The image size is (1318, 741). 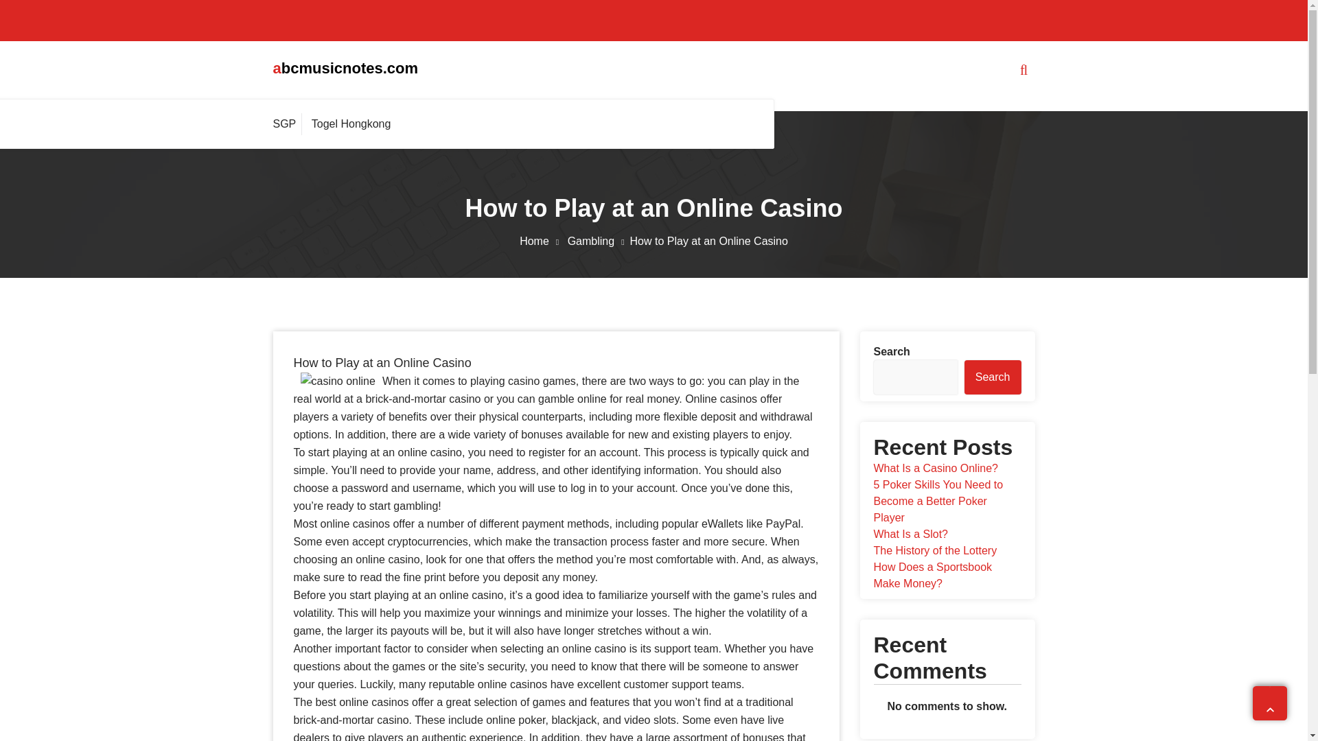 What do you see at coordinates (910, 534) in the screenshot?
I see `What Is a Slot?` at bounding box center [910, 534].